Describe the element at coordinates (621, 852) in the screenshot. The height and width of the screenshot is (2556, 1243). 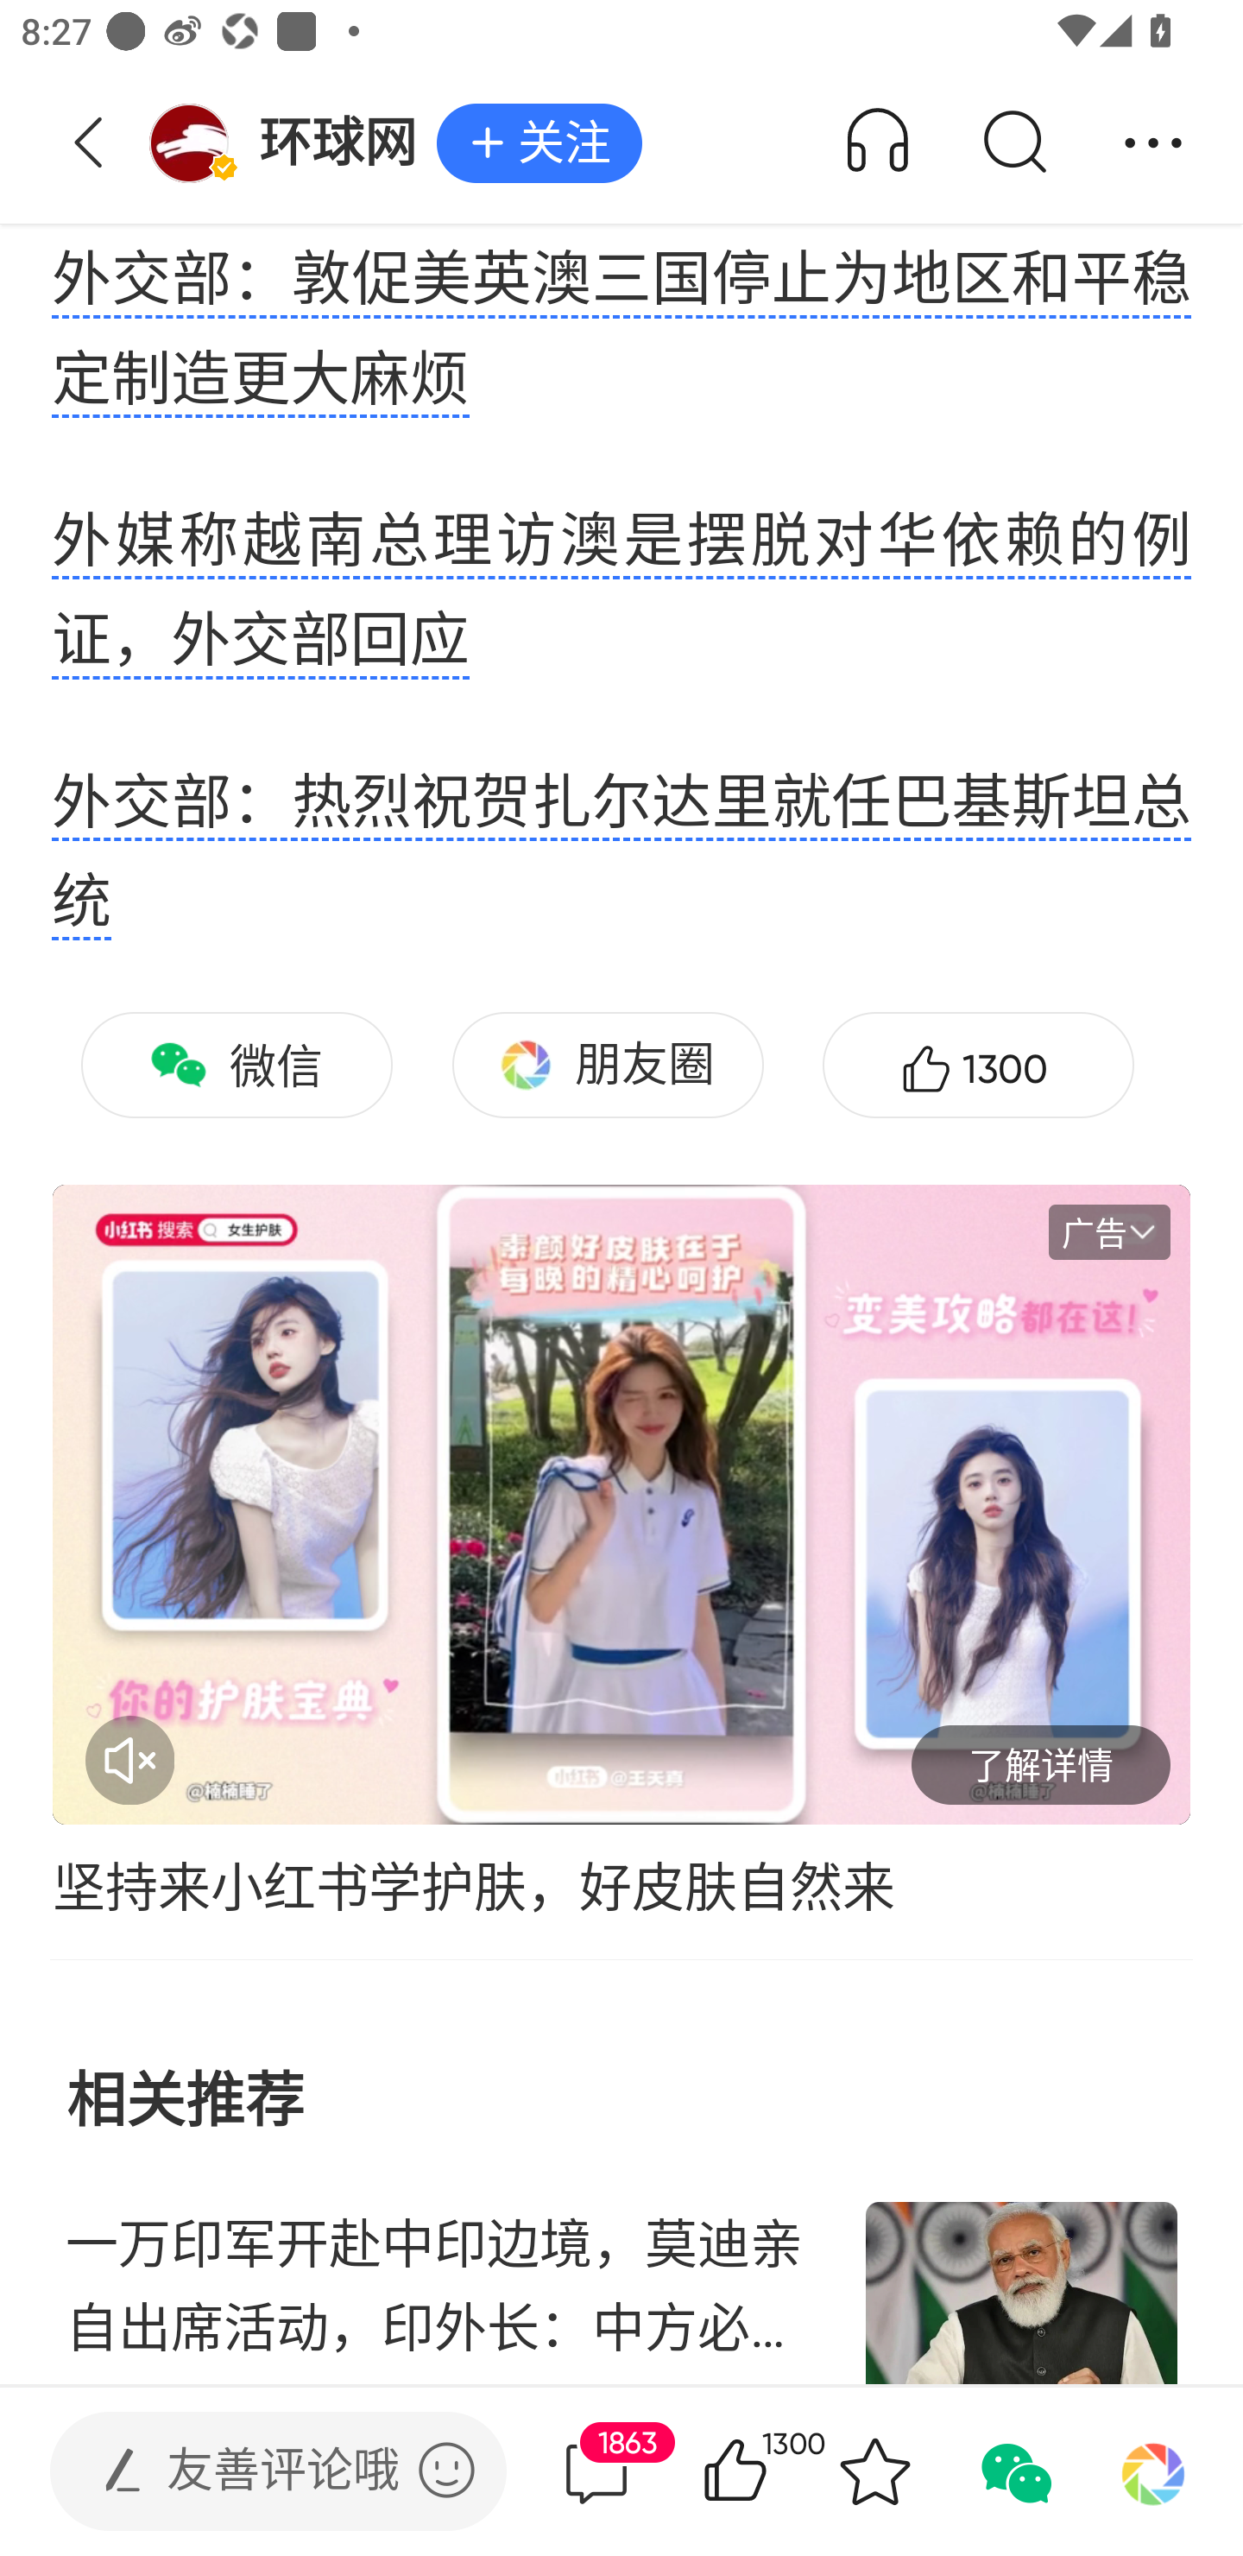
I see `外交部：热烈祝贺扎尔达里就任巴基斯坦总统` at that location.